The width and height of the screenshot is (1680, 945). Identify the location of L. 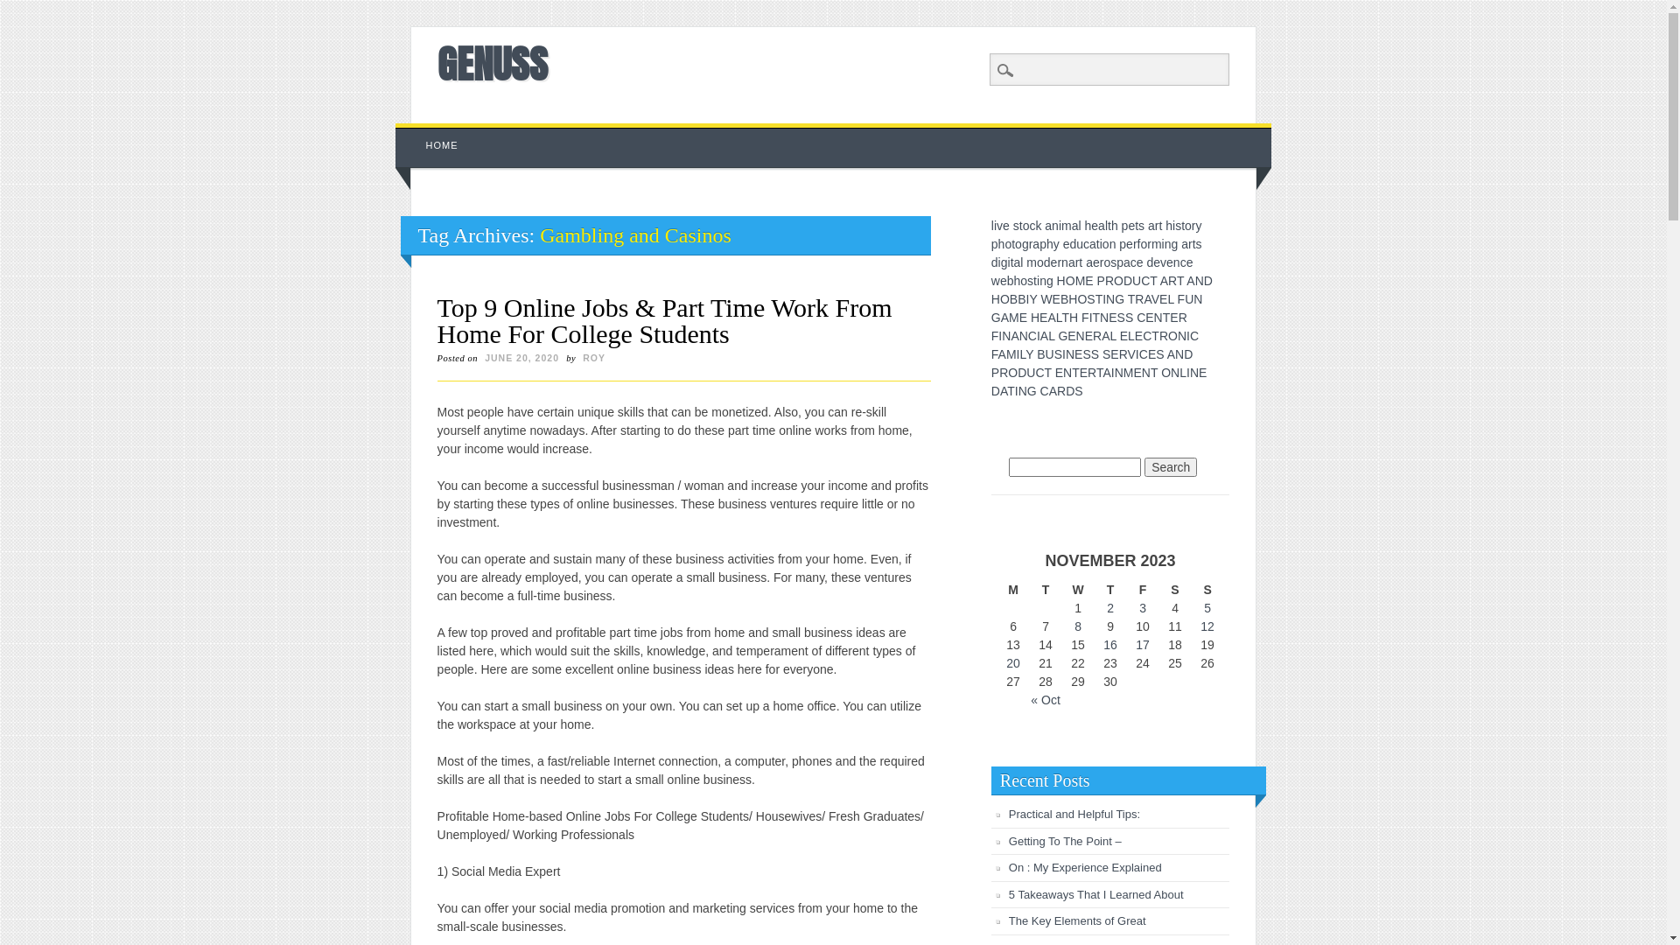
(1171, 299).